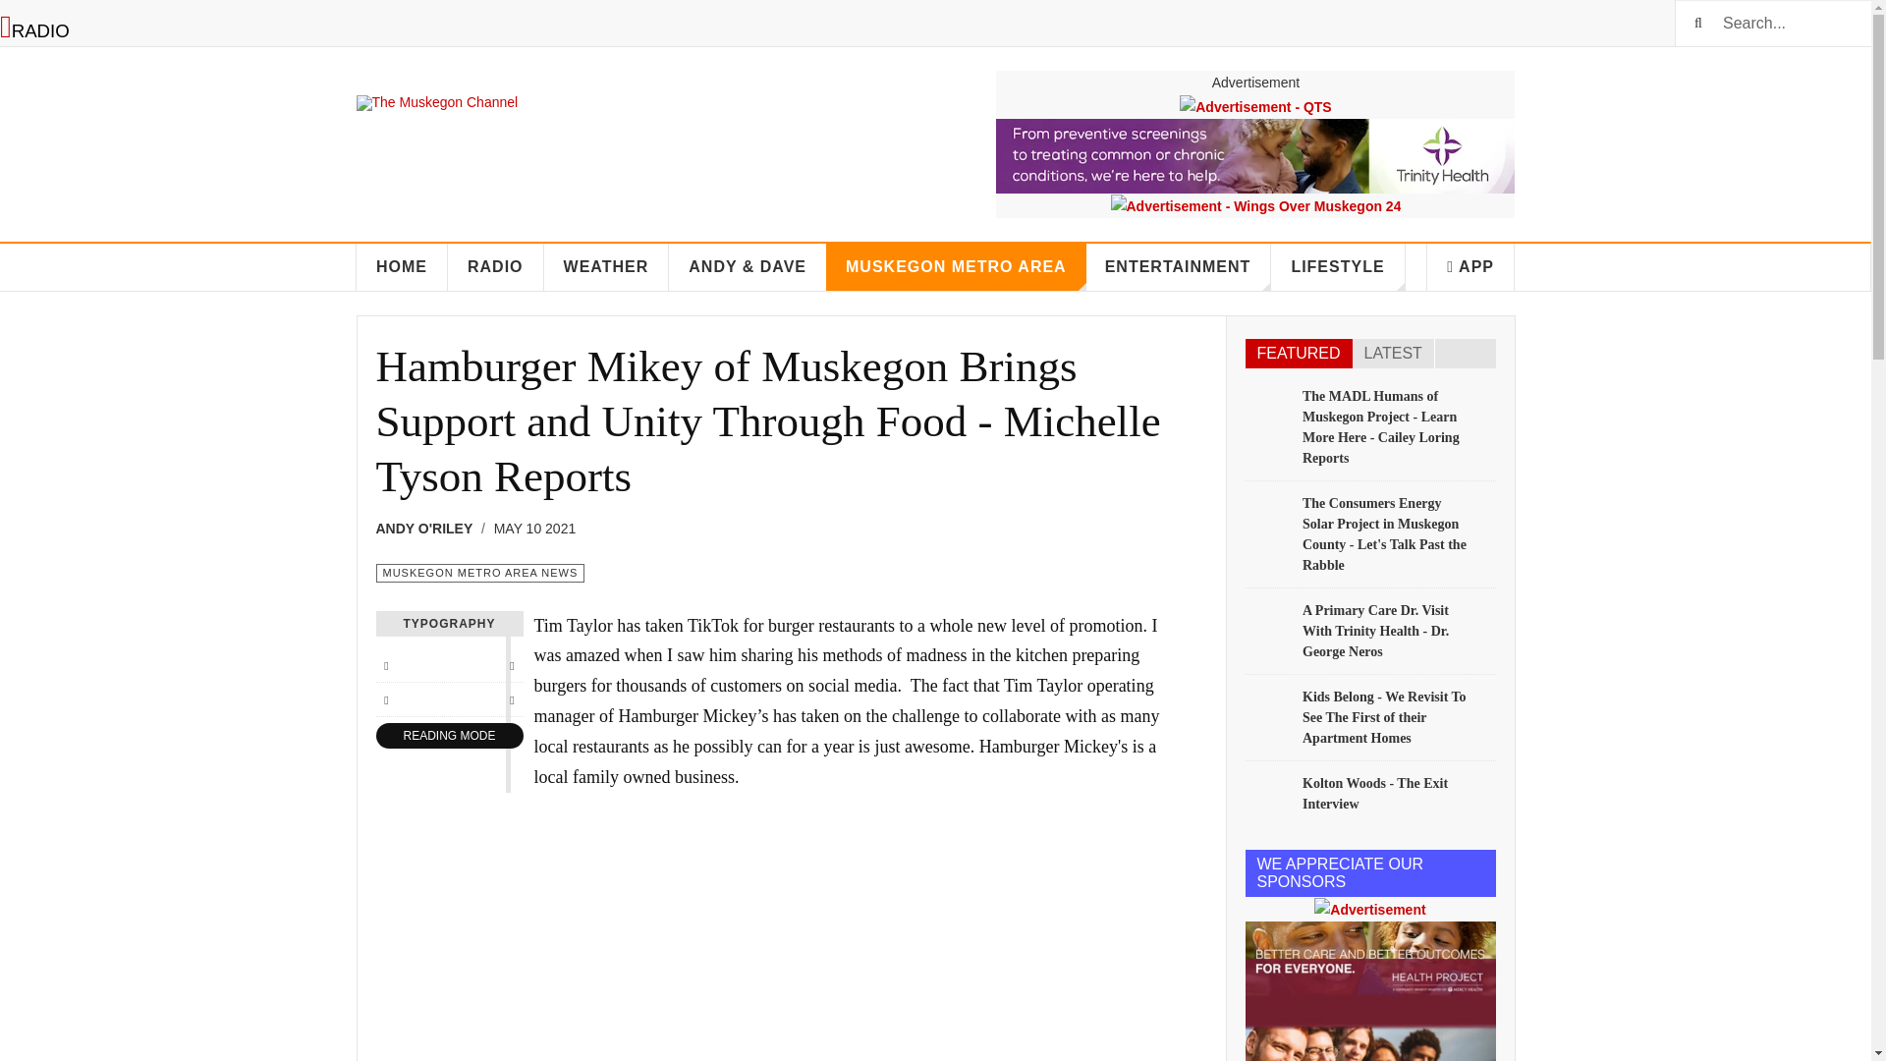 Image resolution: width=1886 pixels, height=1061 pixels. Describe the element at coordinates (436, 90) in the screenshot. I see `The Muskegon Channel` at that location.